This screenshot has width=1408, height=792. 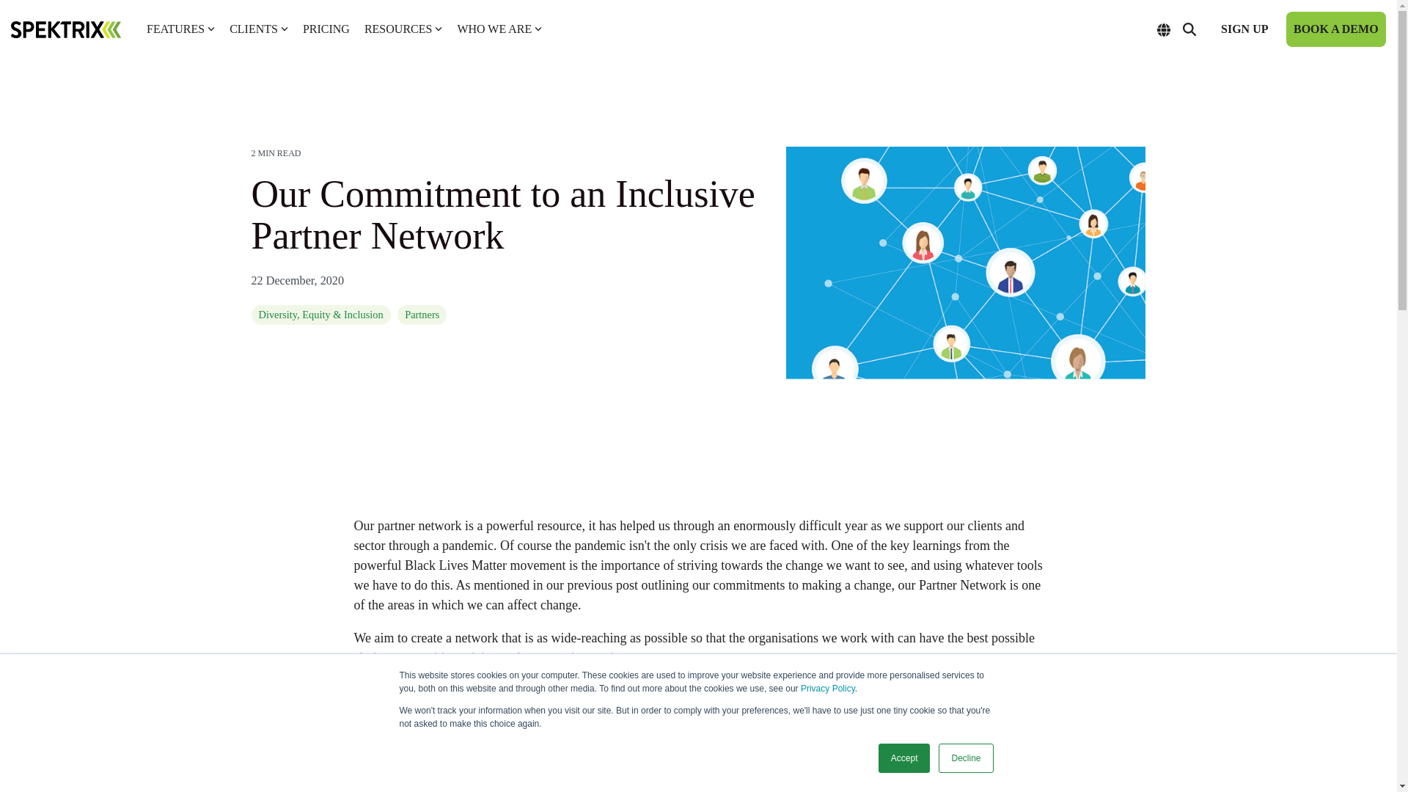 I want to click on PRICING, so click(x=326, y=29).